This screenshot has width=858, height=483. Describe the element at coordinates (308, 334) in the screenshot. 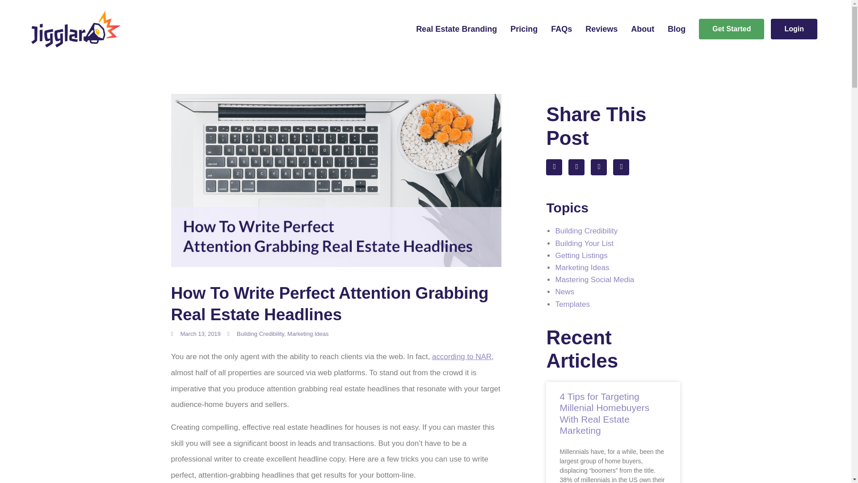

I see `Marketing Ideas` at that location.